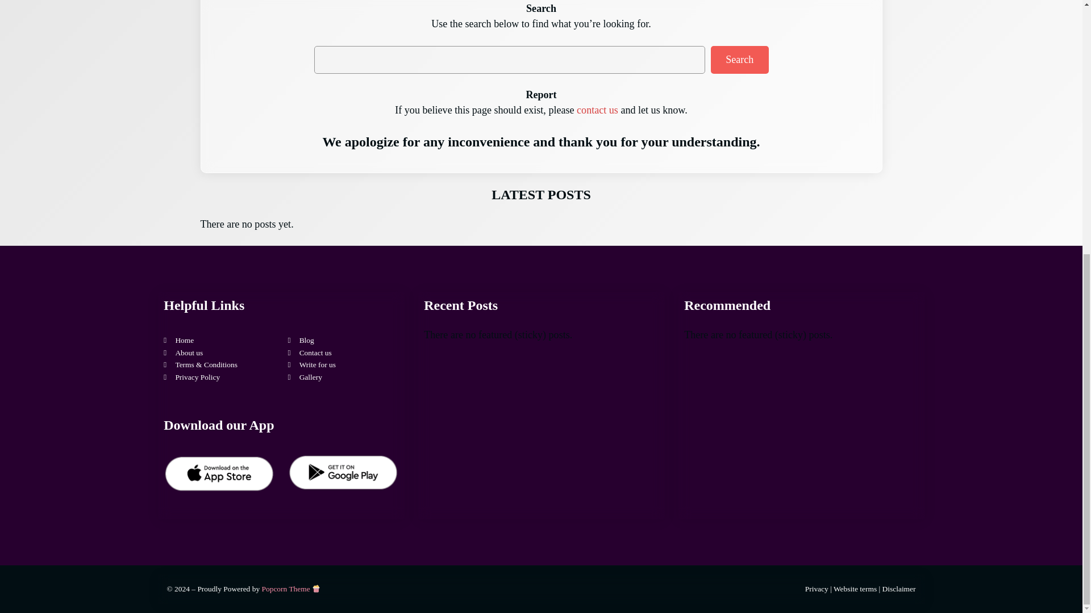 This screenshot has height=613, width=1091. Describe the element at coordinates (739, 60) in the screenshot. I see `Search` at that location.